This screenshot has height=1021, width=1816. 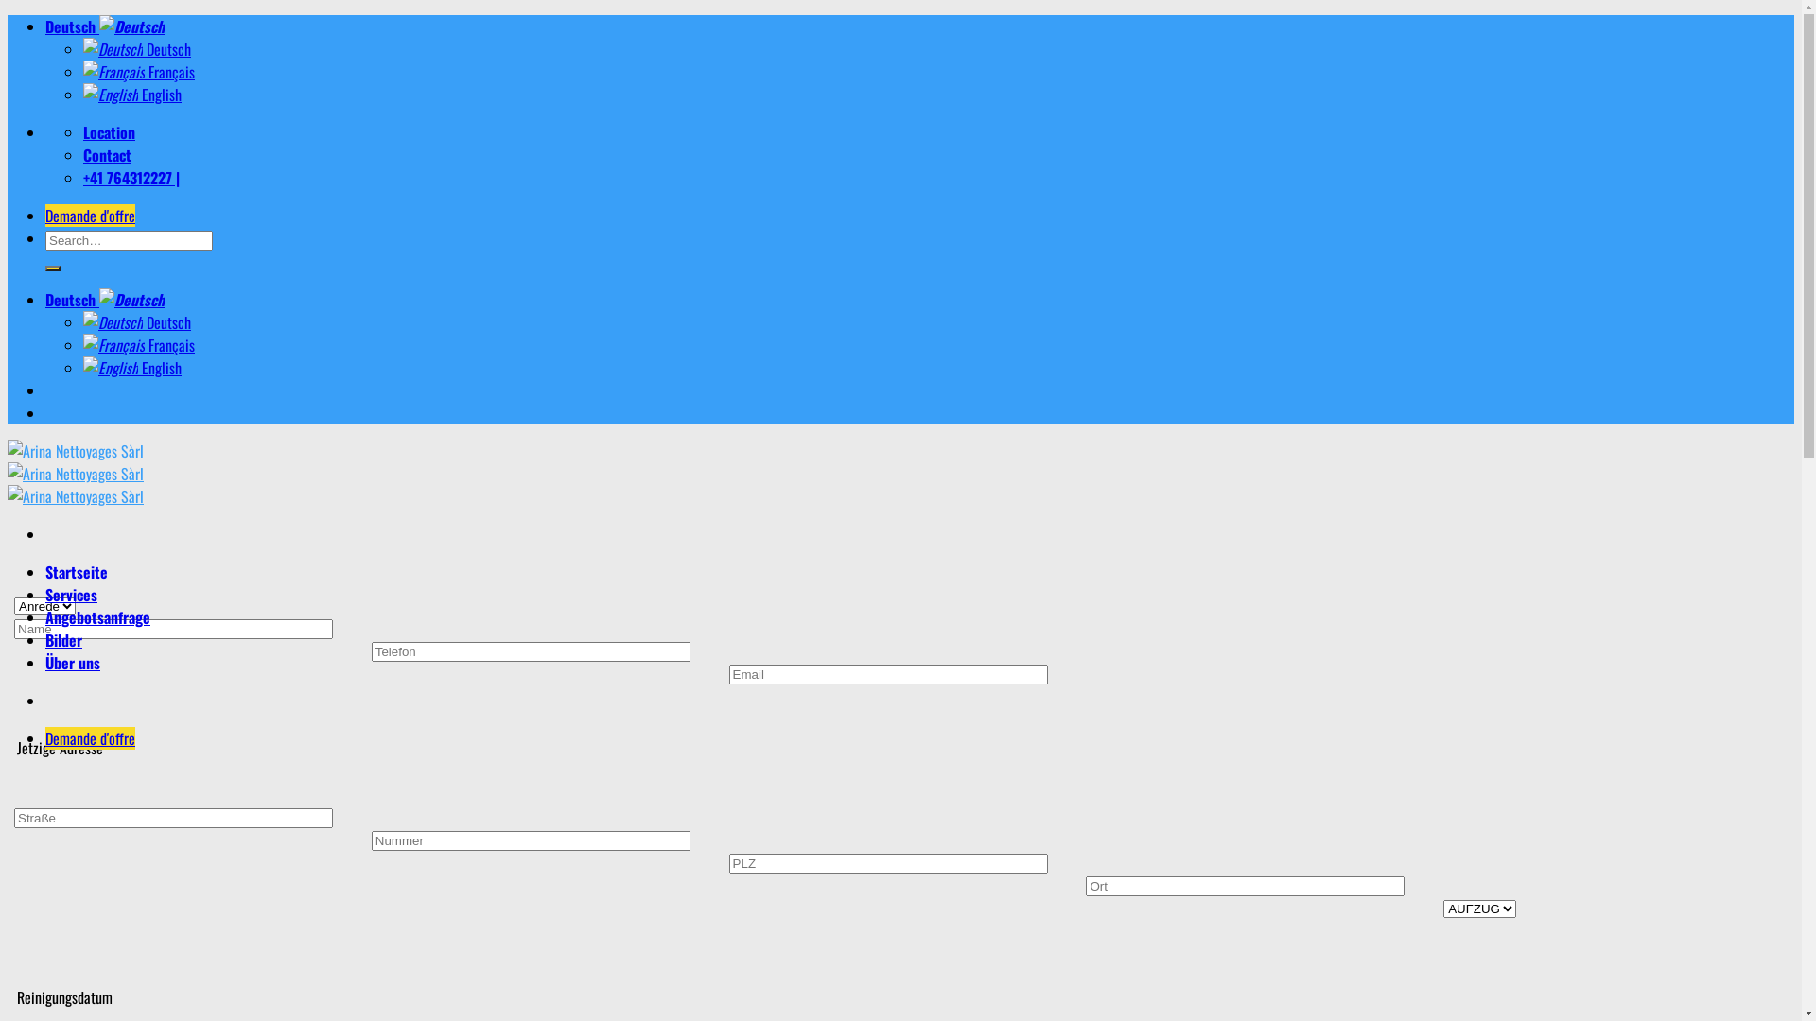 What do you see at coordinates (72, 595) in the screenshot?
I see `Services` at bounding box center [72, 595].